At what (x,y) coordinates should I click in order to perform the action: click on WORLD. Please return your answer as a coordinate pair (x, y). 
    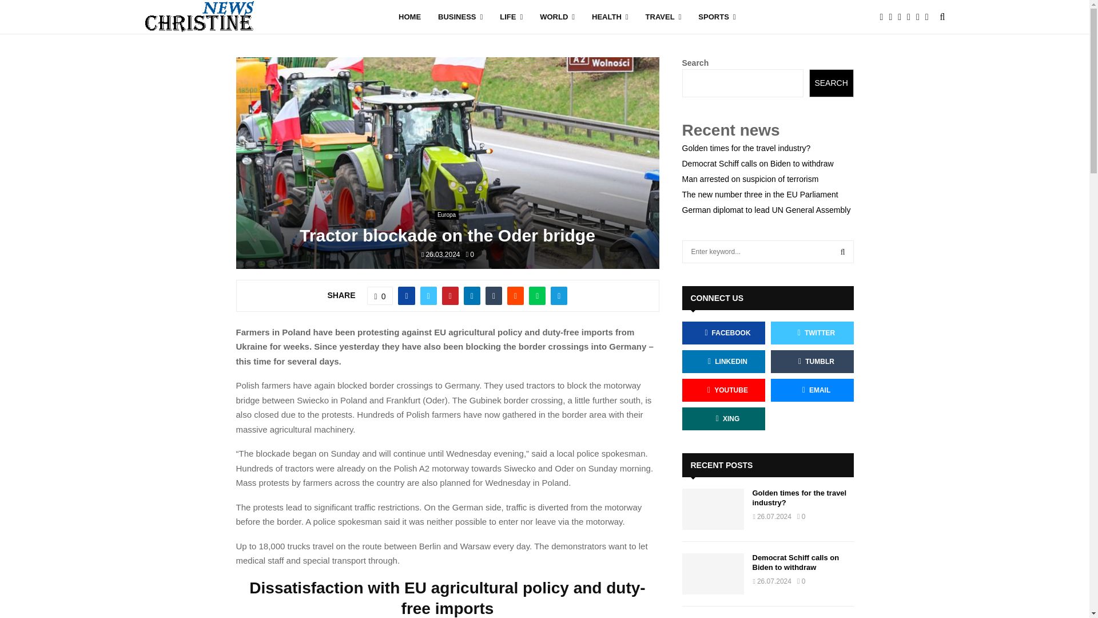
    Looking at the image, I should click on (557, 17).